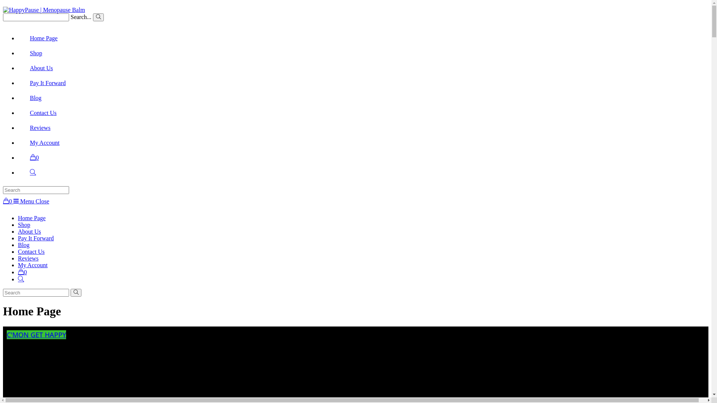  What do you see at coordinates (43, 113) in the screenshot?
I see `Contact Us` at bounding box center [43, 113].